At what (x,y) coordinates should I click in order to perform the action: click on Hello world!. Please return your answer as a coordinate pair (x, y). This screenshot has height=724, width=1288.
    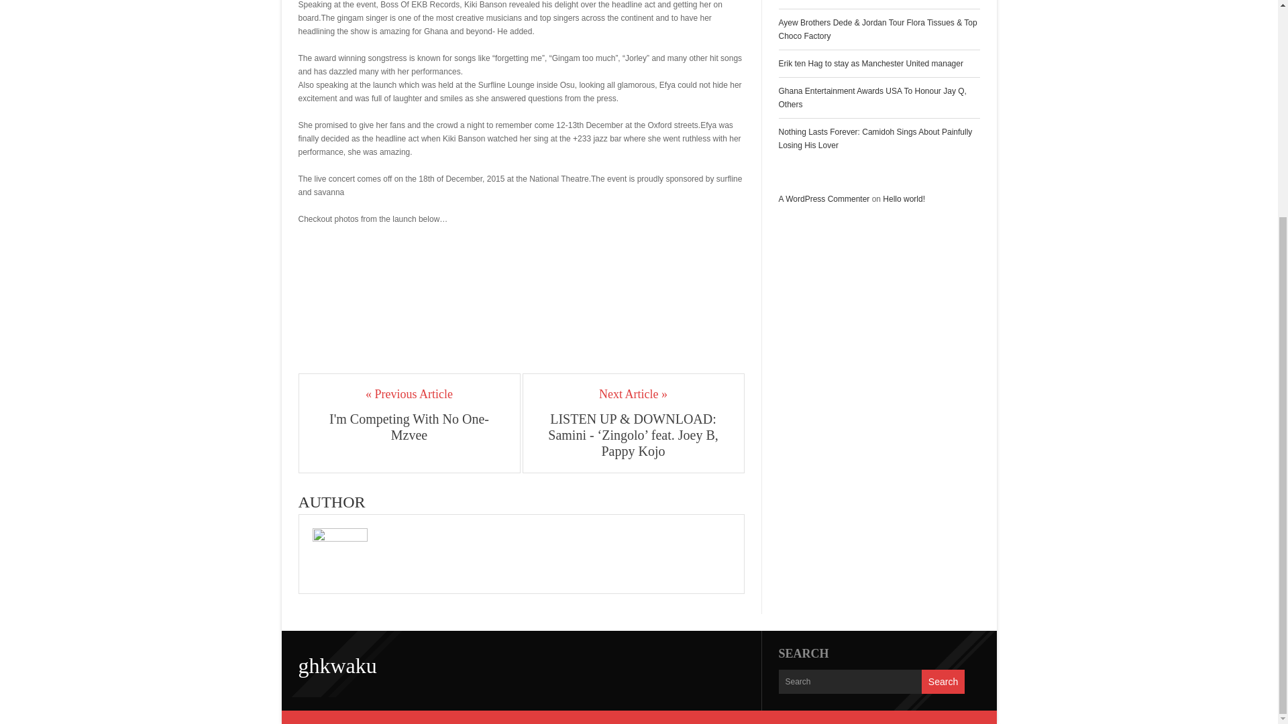
    Looking at the image, I should click on (903, 198).